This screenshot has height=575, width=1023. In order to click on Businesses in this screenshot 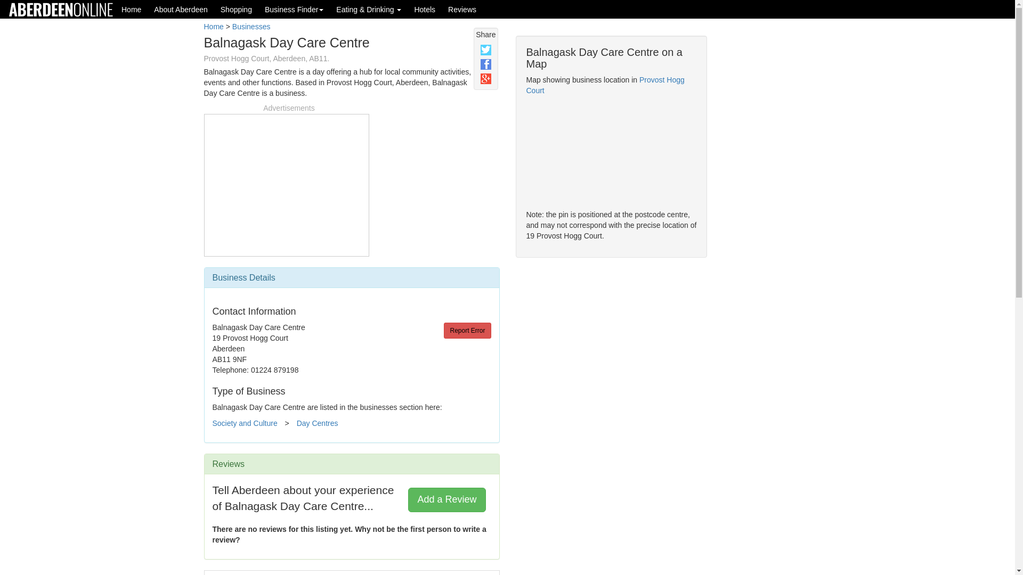, I will do `click(251, 27)`.